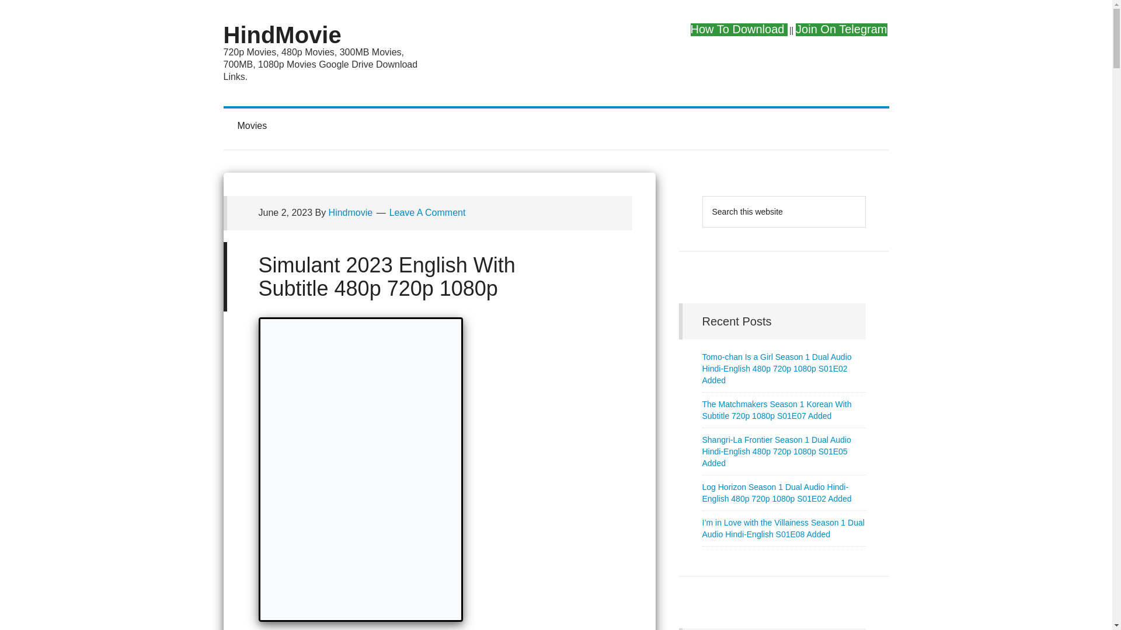 This screenshot has width=1121, height=630. Describe the element at coordinates (865, 196) in the screenshot. I see `Search` at that location.